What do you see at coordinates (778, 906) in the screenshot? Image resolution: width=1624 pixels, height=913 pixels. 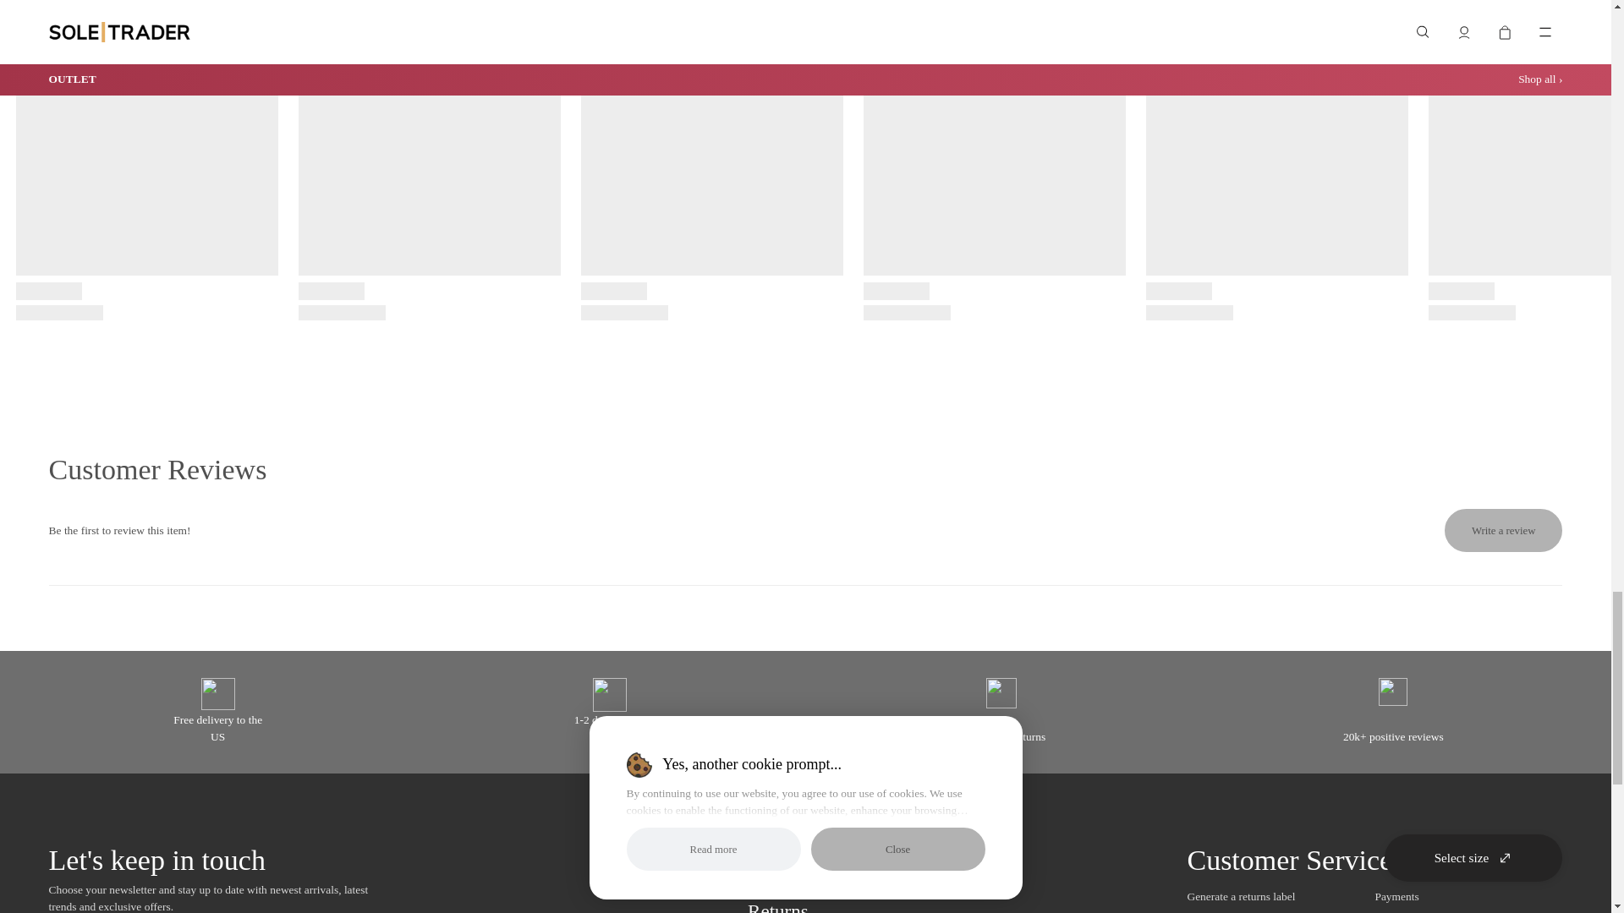 I see `Returns` at bounding box center [778, 906].